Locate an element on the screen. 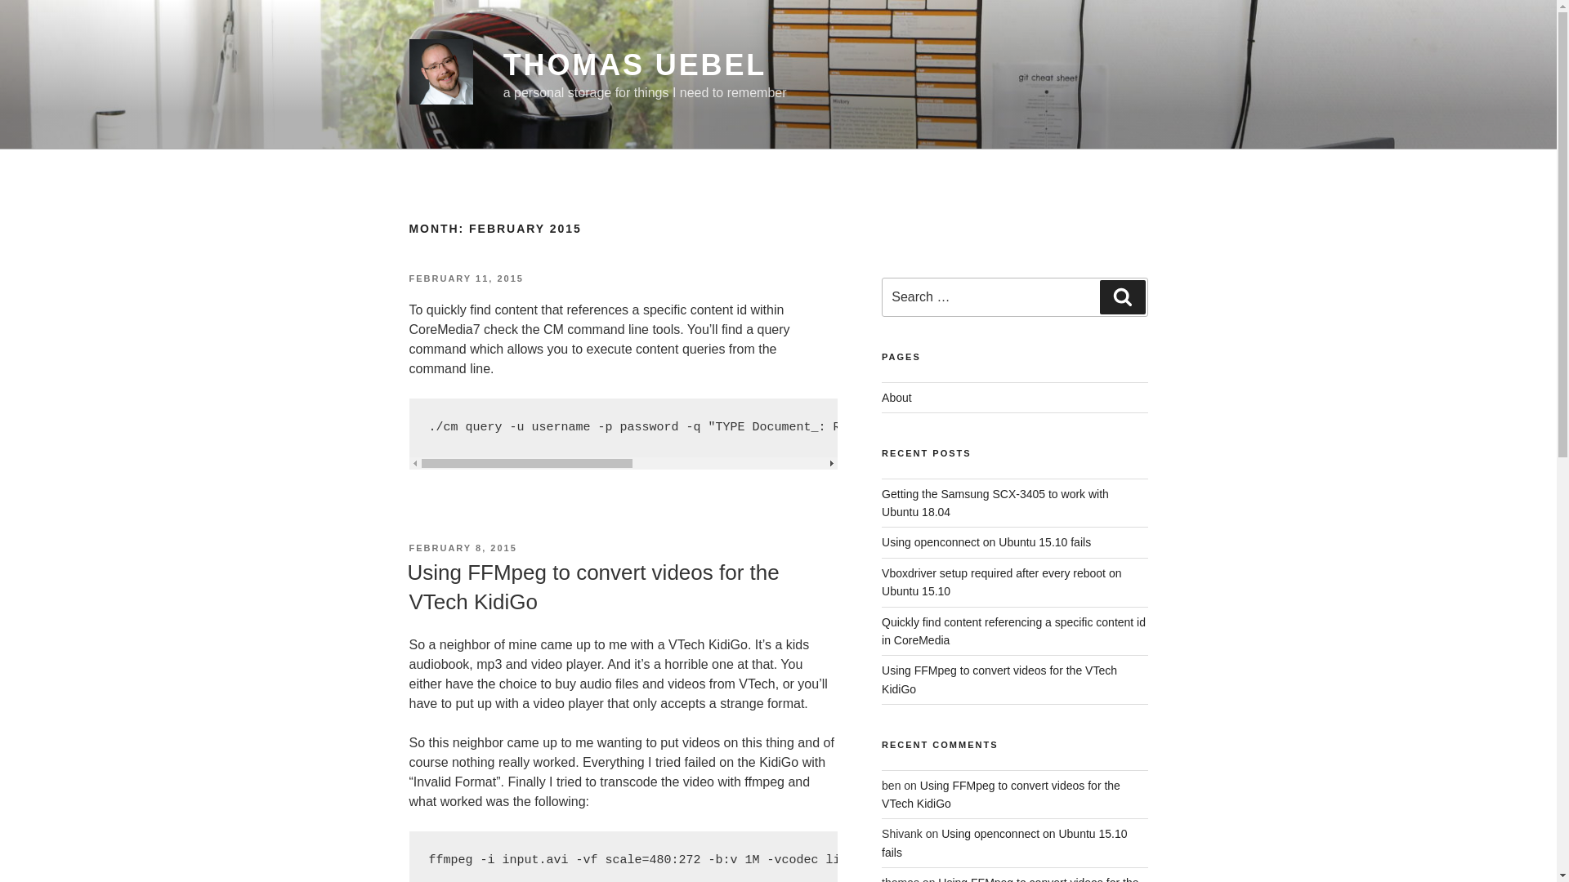 This screenshot has height=882, width=1569. Using FFMpeg to convert videos for the VTech KidiGo is located at coordinates (592, 586).